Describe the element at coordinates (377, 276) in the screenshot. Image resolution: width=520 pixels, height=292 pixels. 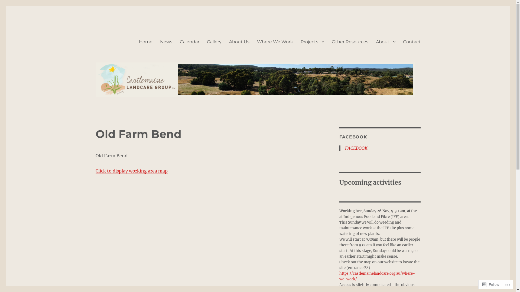
I see `https://castlemainelandcare.org.au/where-we-work/` at that location.